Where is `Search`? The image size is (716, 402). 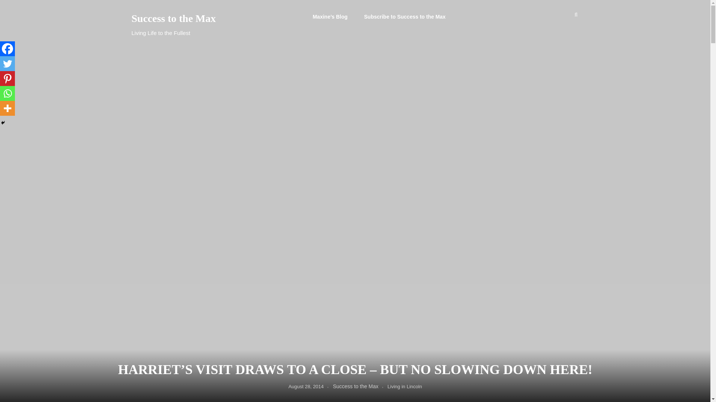
Search is located at coordinates (379, 213).